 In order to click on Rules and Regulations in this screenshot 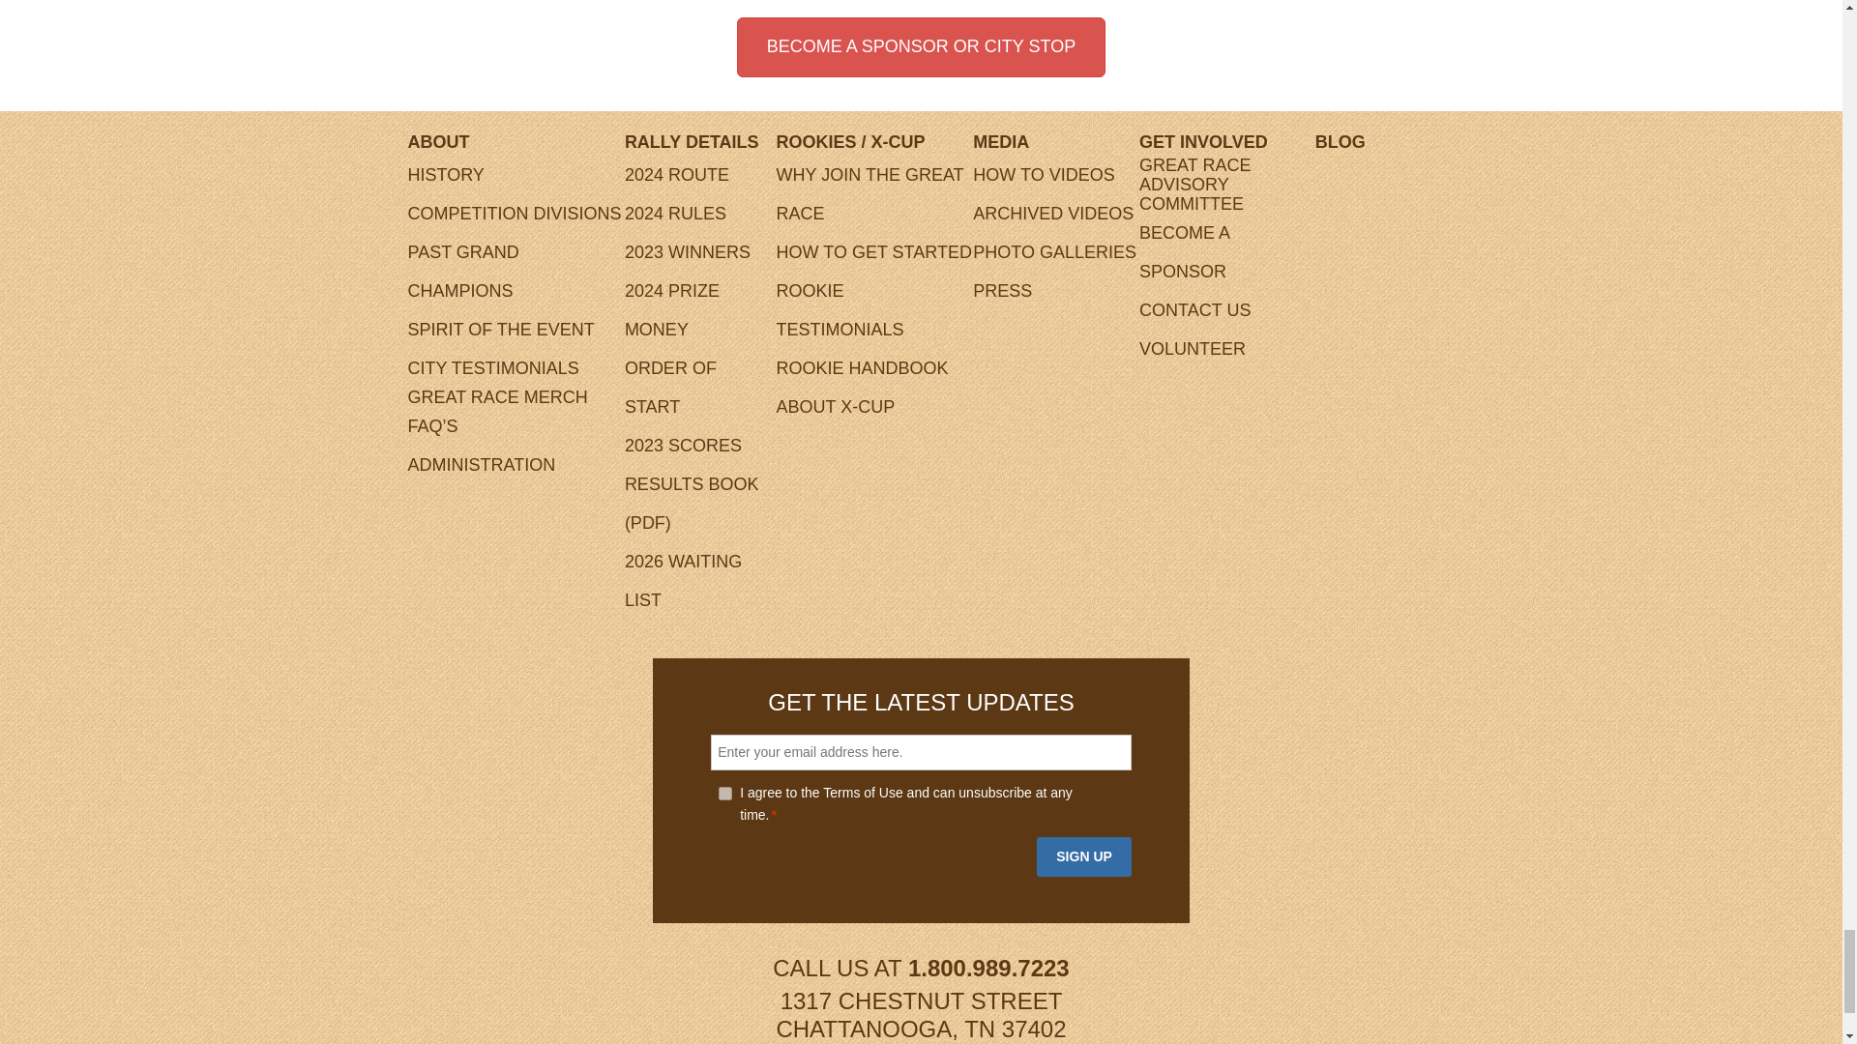, I will do `click(675, 213)`.